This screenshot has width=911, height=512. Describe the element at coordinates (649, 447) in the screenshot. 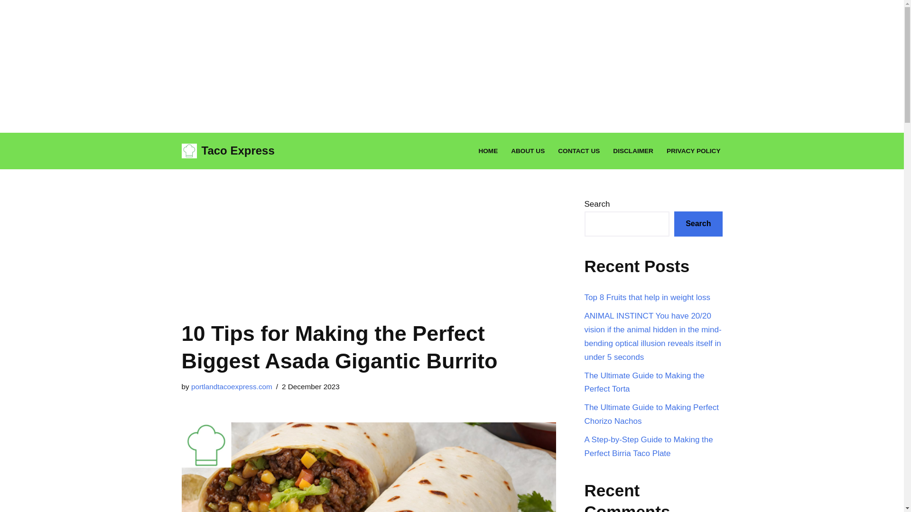

I see `A Step-by-Step Guide to Making the Perfect Birria Taco Plate` at that location.